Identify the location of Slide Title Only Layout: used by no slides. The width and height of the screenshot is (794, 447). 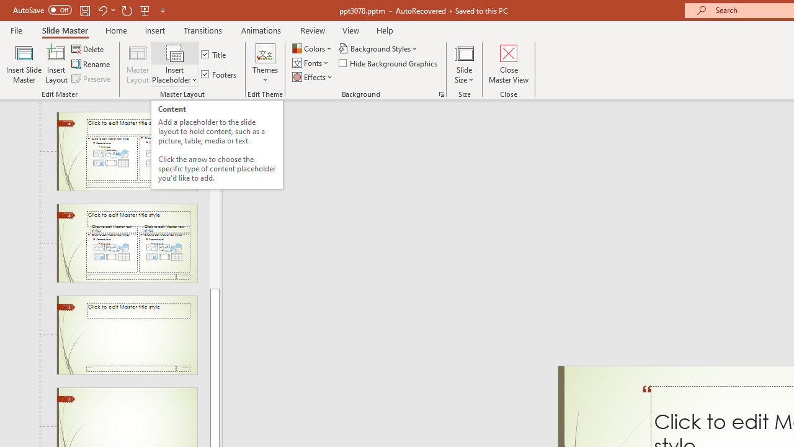
(127, 335).